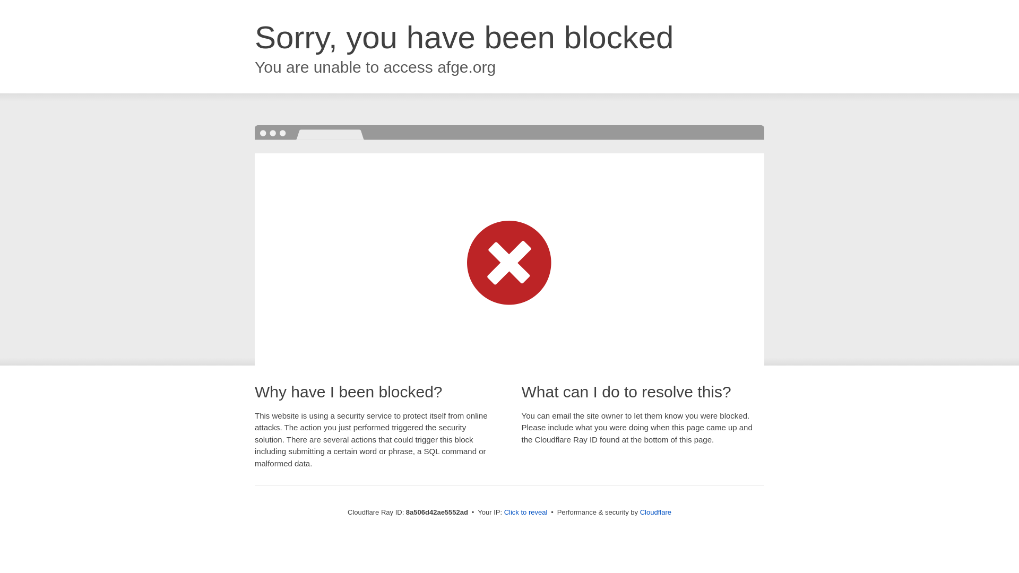 Image resolution: width=1019 pixels, height=573 pixels. What do you see at coordinates (526, 513) in the screenshot?
I see `Click to reveal` at bounding box center [526, 513].